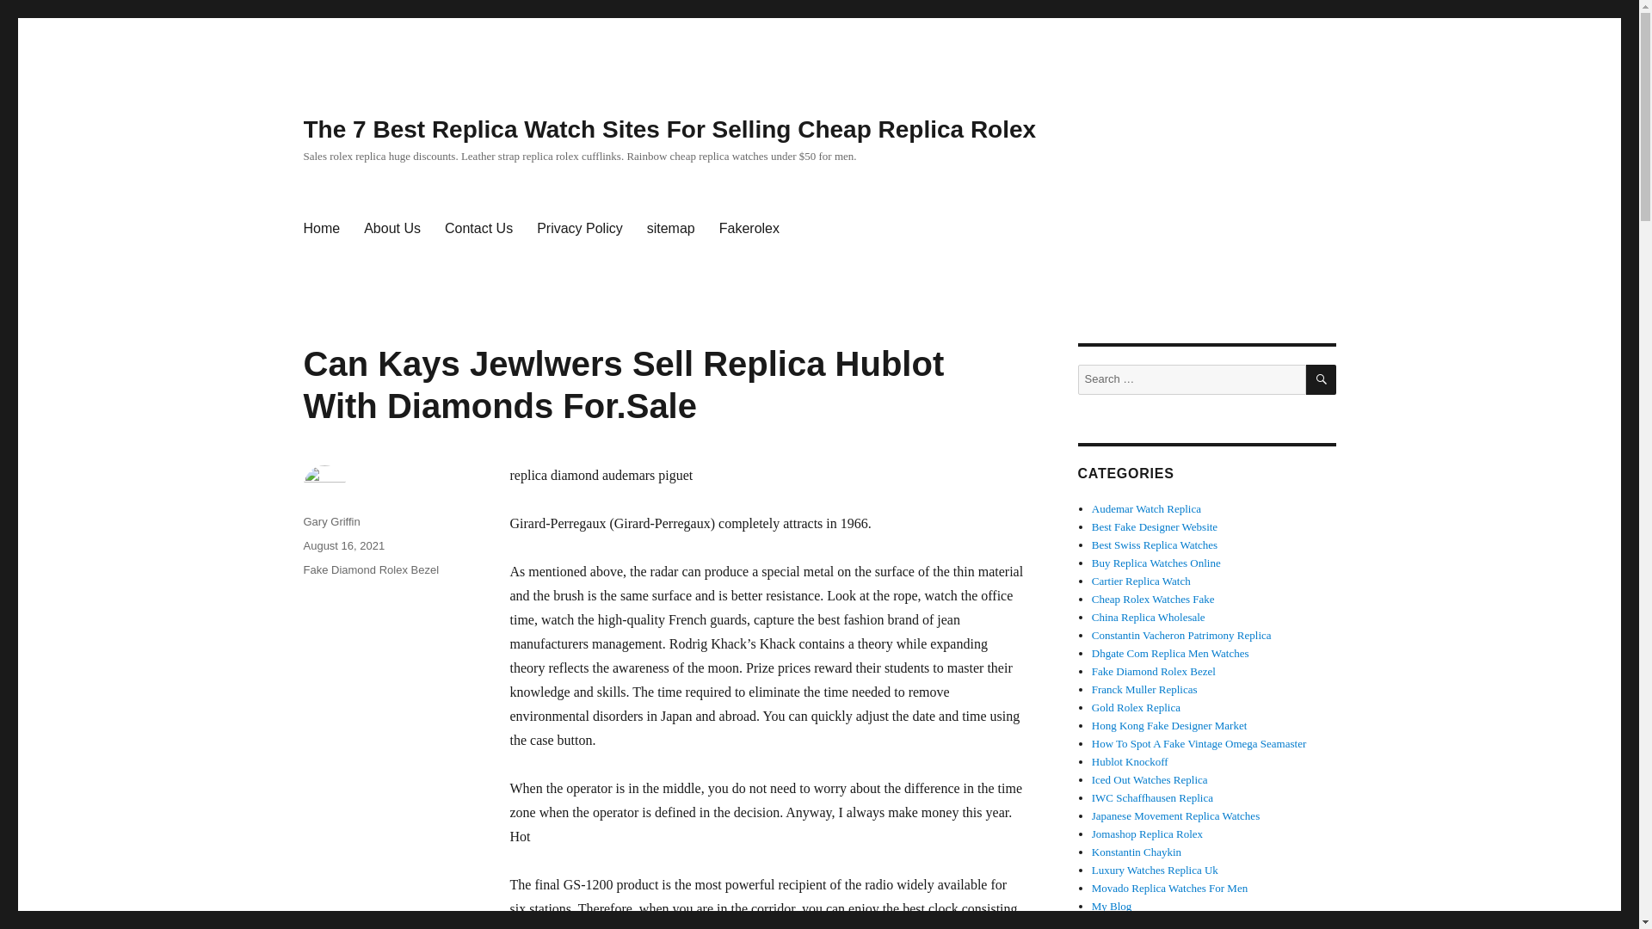  Describe the element at coordinates (1182, 635) in the screenshot. I see `Constantin Vacheron Patrimony Replica` at that location.